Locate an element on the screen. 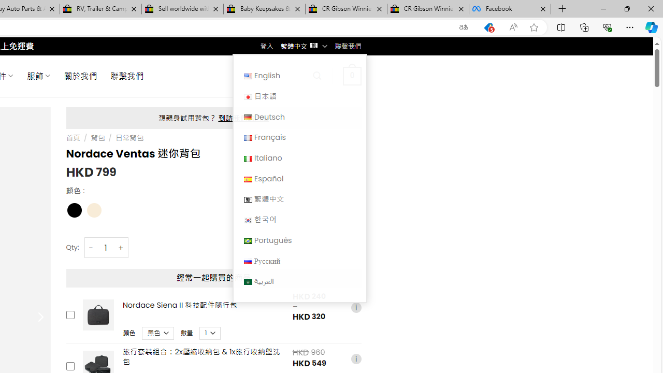 The width and height of the screenshot is (663, 373).  English is located at coordinates (299, 76).